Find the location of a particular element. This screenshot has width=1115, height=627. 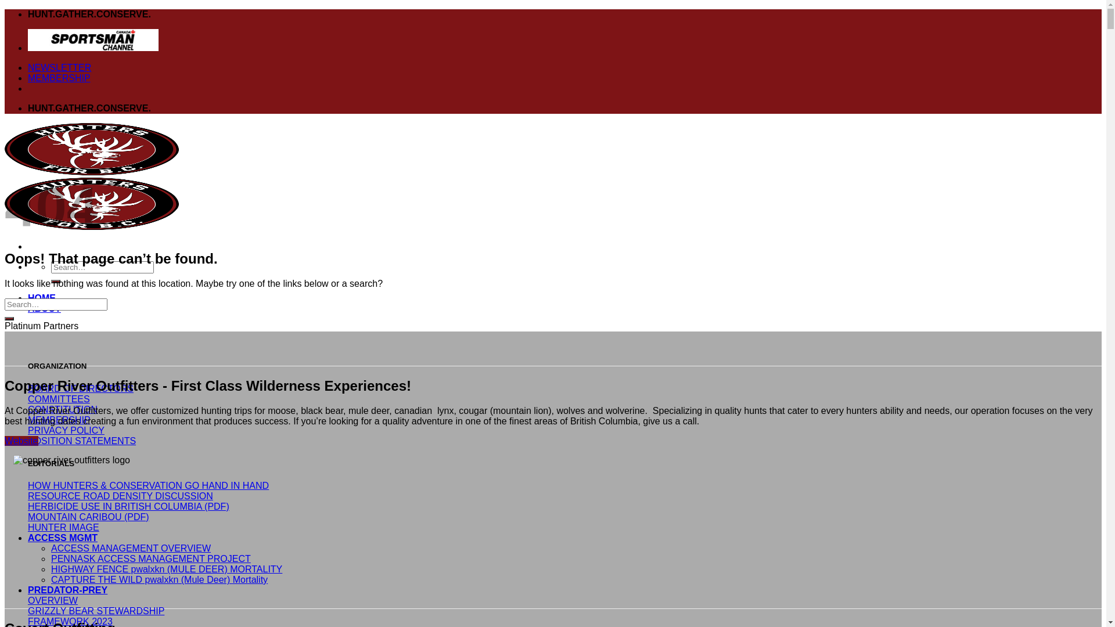

Search is located at coordinates (56, 282).